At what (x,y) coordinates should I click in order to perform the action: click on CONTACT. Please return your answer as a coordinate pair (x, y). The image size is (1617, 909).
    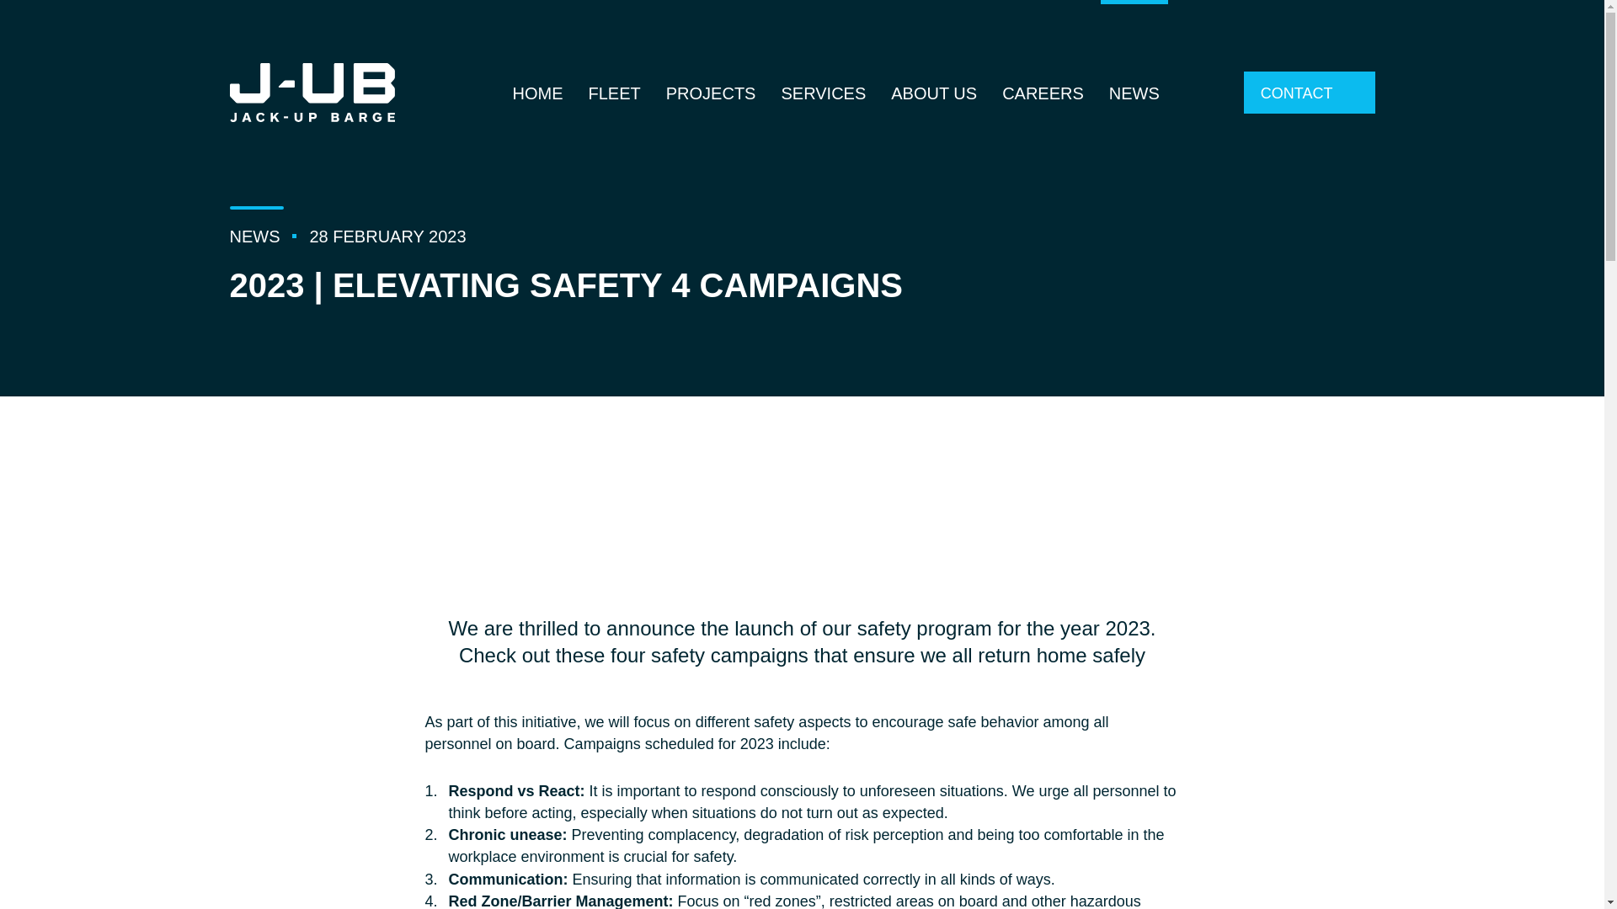
    Looking at the image, I should click on (1309, 93).